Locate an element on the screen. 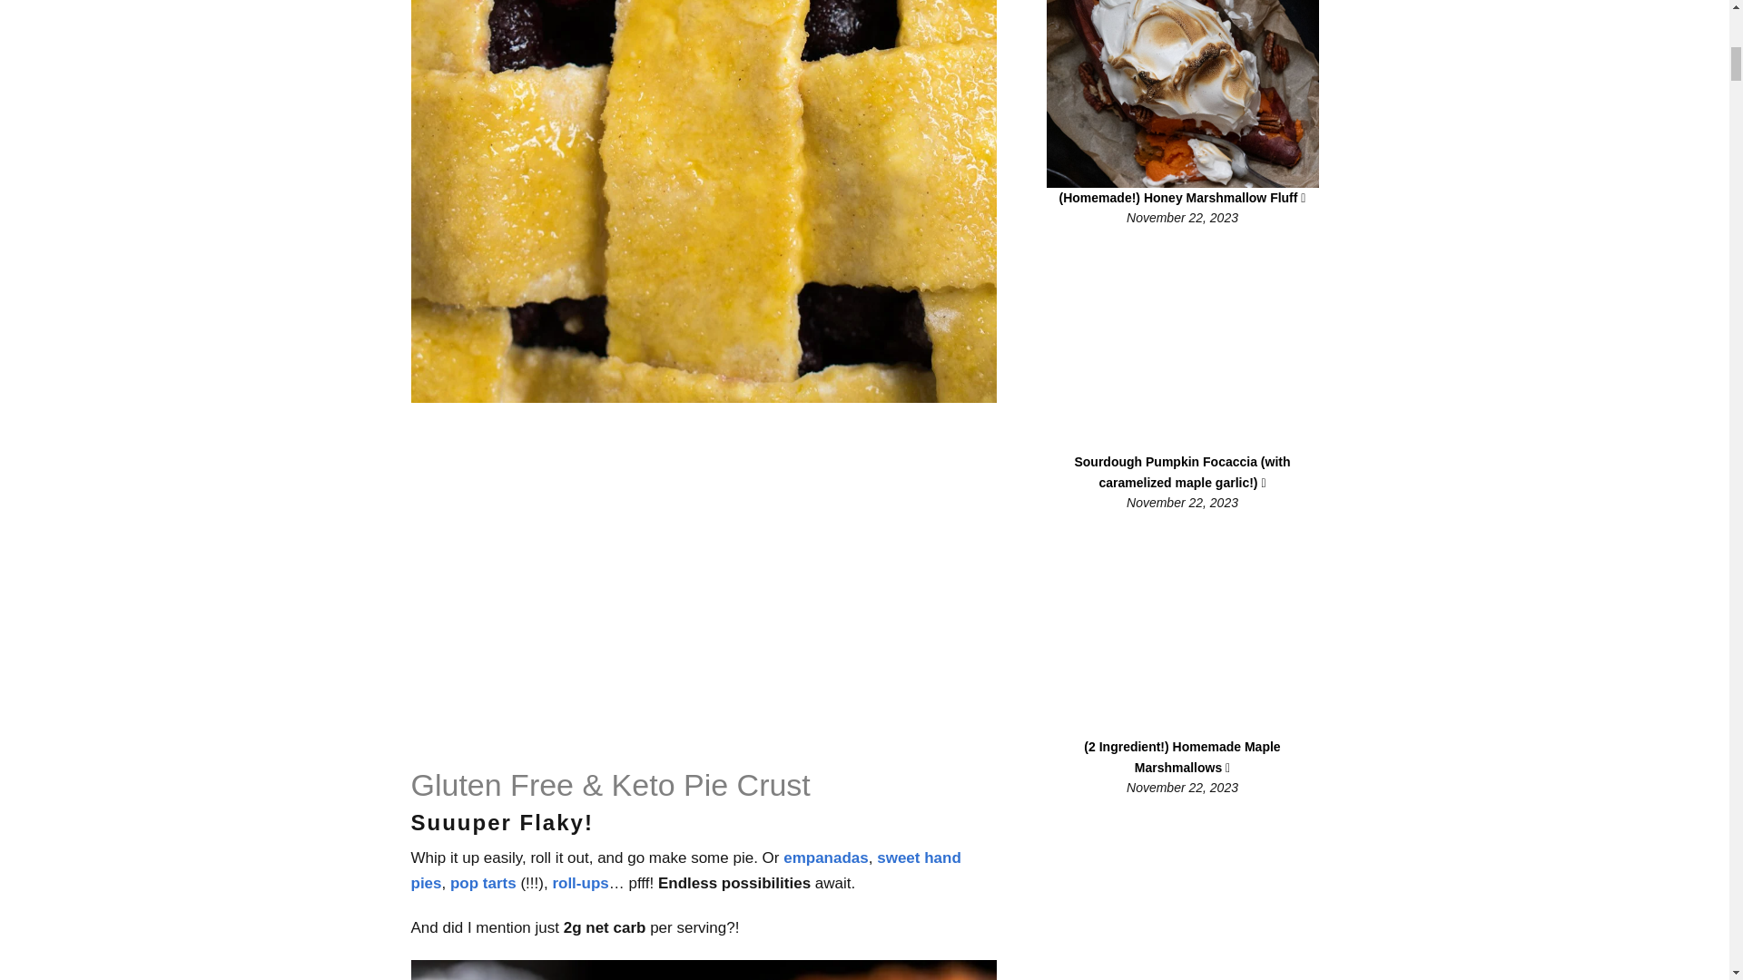 The width and height of the screenshot is (1743, 980). empanadas is located at coordinates (825, 857).